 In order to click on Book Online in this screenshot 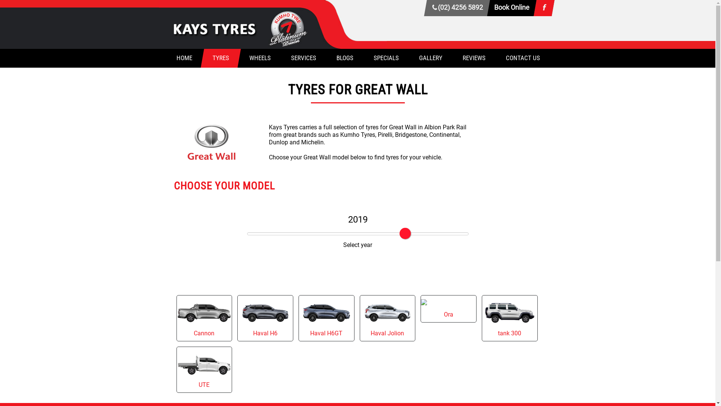, I will do `click(510, 8)`.